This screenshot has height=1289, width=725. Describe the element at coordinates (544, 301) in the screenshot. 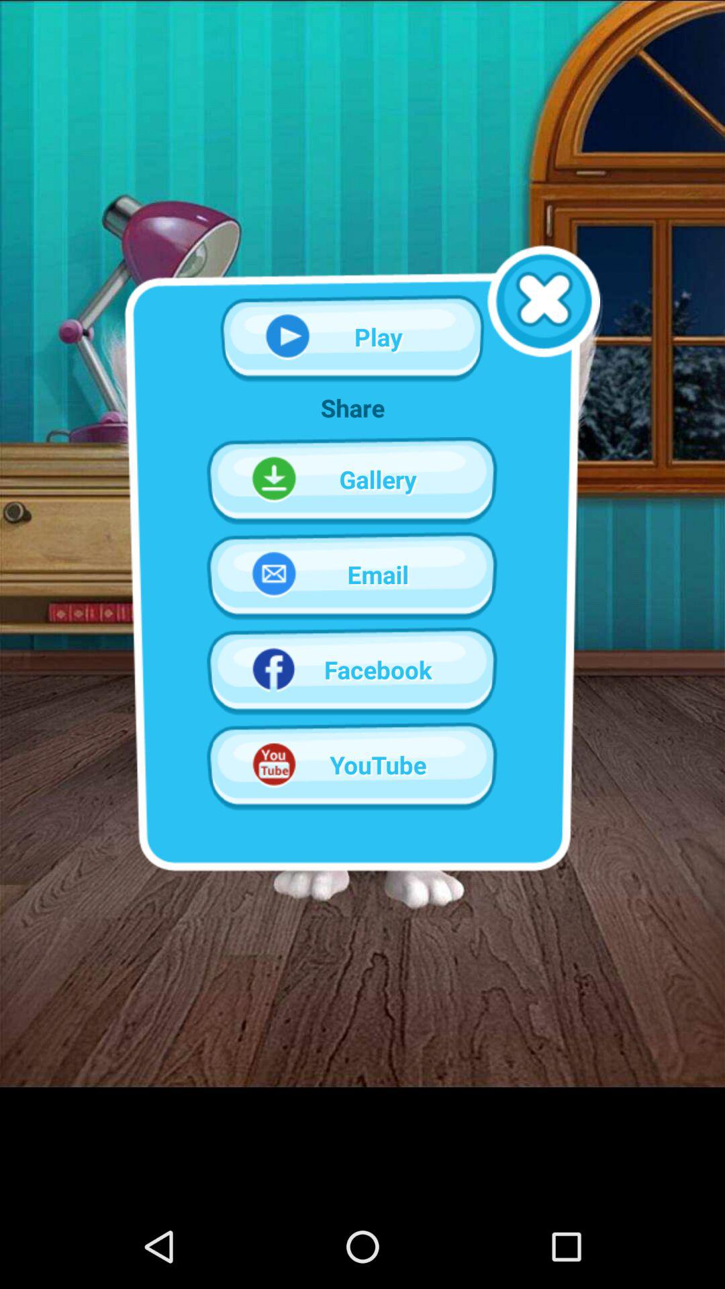

I see `close menu` at that location.